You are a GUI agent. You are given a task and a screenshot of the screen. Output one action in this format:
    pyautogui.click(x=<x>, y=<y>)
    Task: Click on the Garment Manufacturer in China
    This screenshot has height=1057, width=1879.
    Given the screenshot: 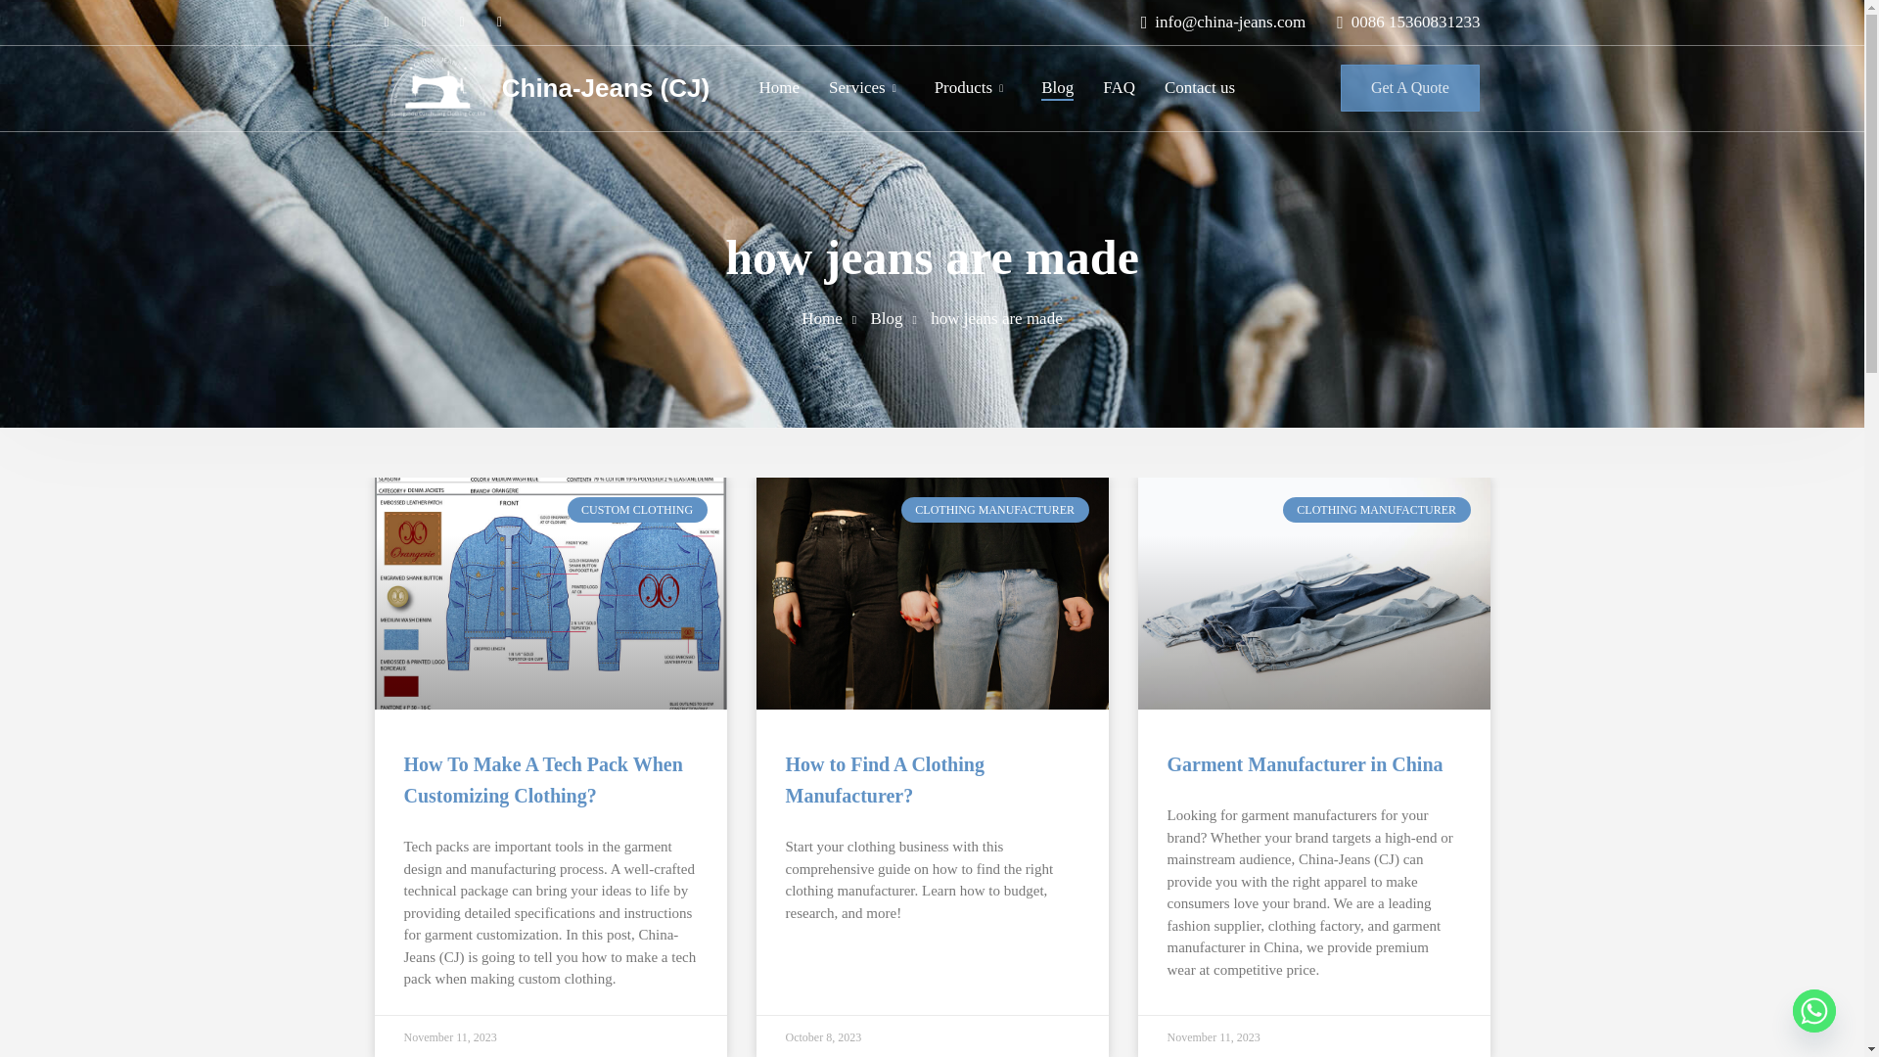 What is the action you would take?
    pyautogui.click(x=1305, y=763)
    